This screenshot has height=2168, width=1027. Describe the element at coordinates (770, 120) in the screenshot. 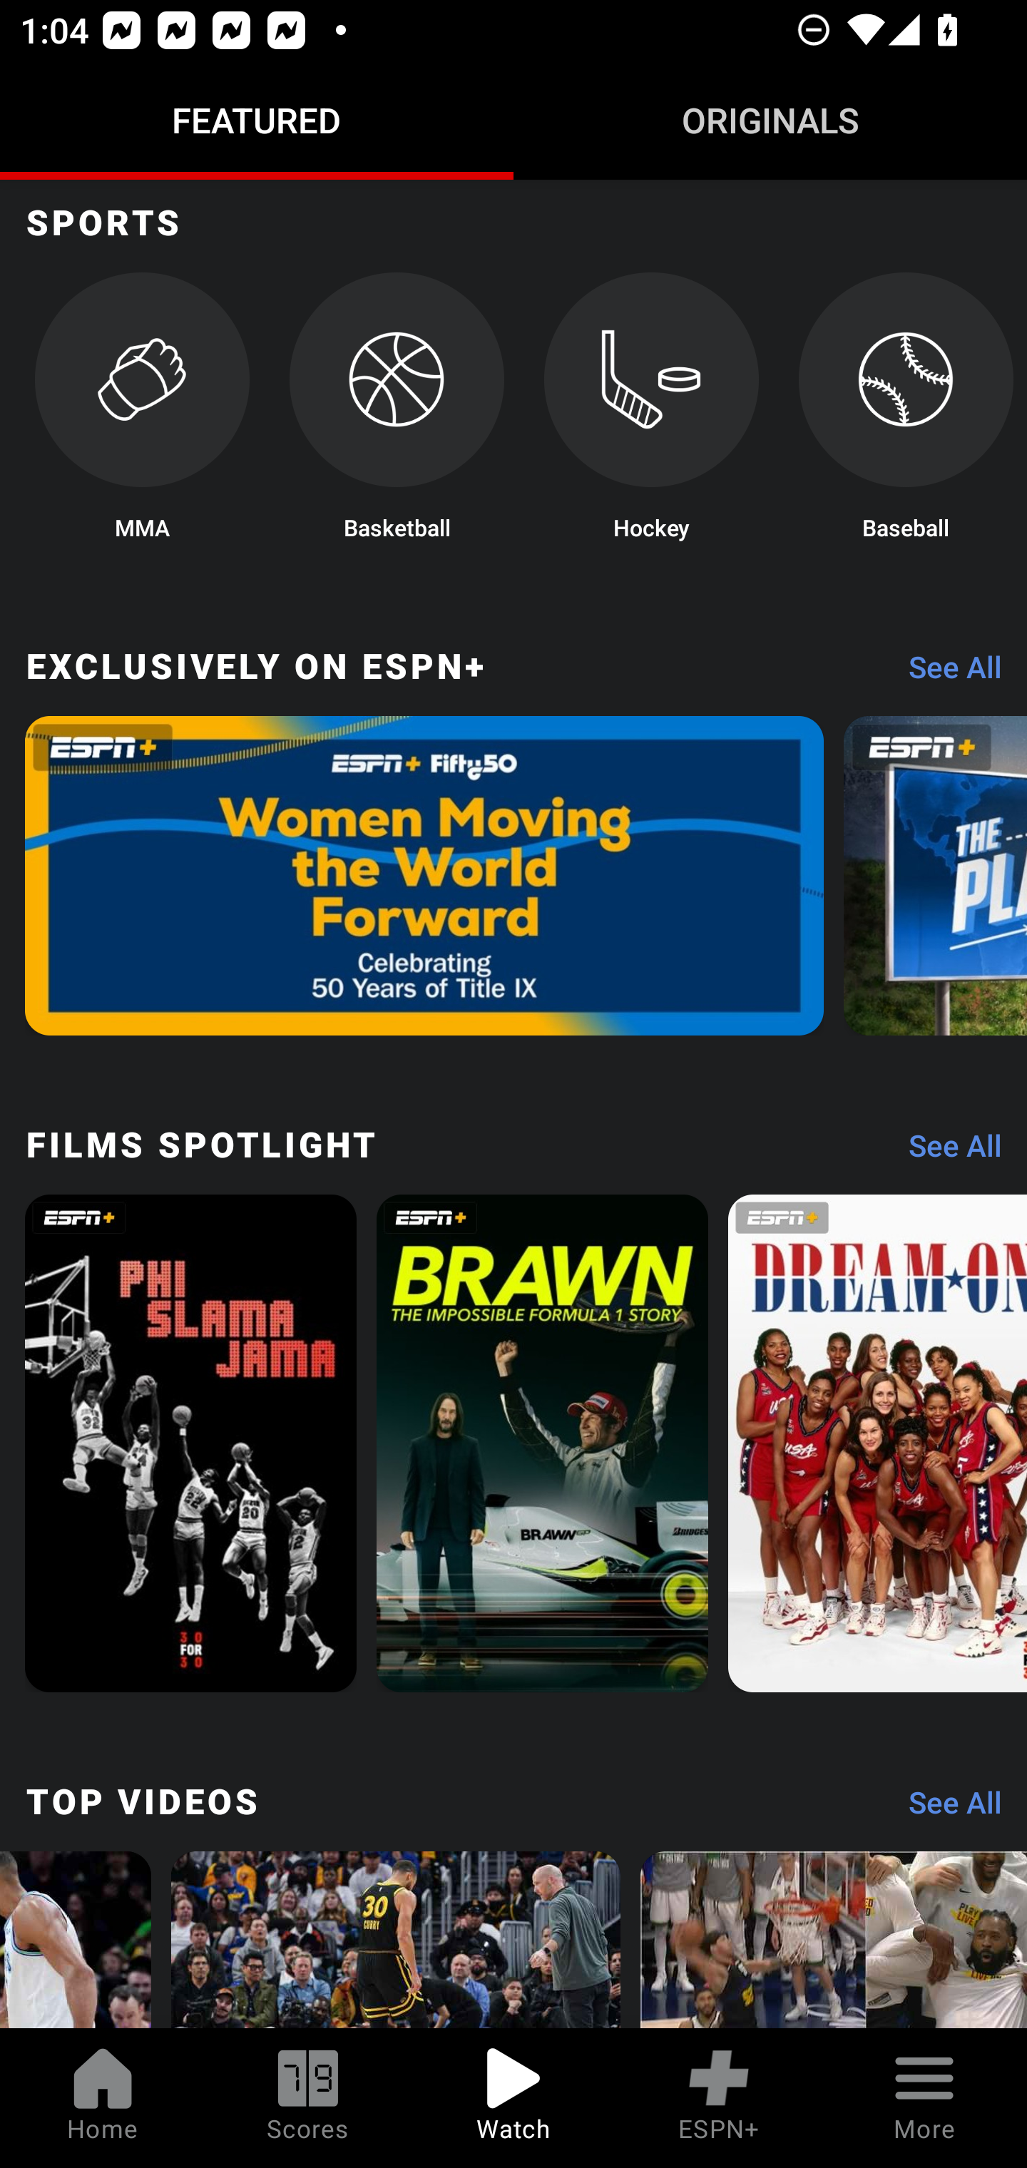

I see `Originals ORIGINALS` at that location.